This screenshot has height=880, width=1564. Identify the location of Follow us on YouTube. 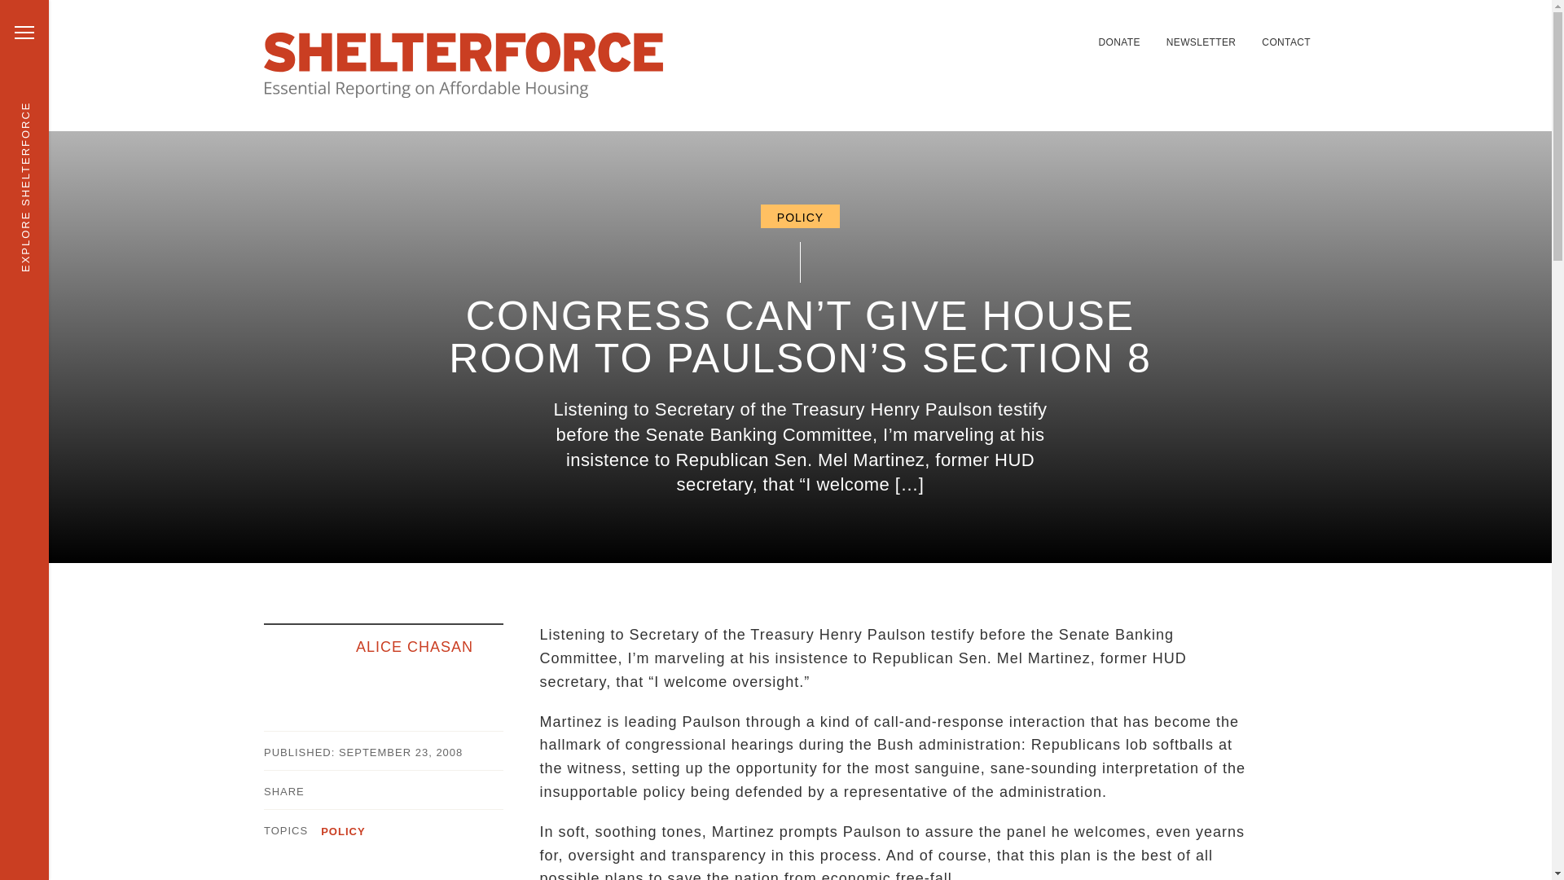
(1062, 33).